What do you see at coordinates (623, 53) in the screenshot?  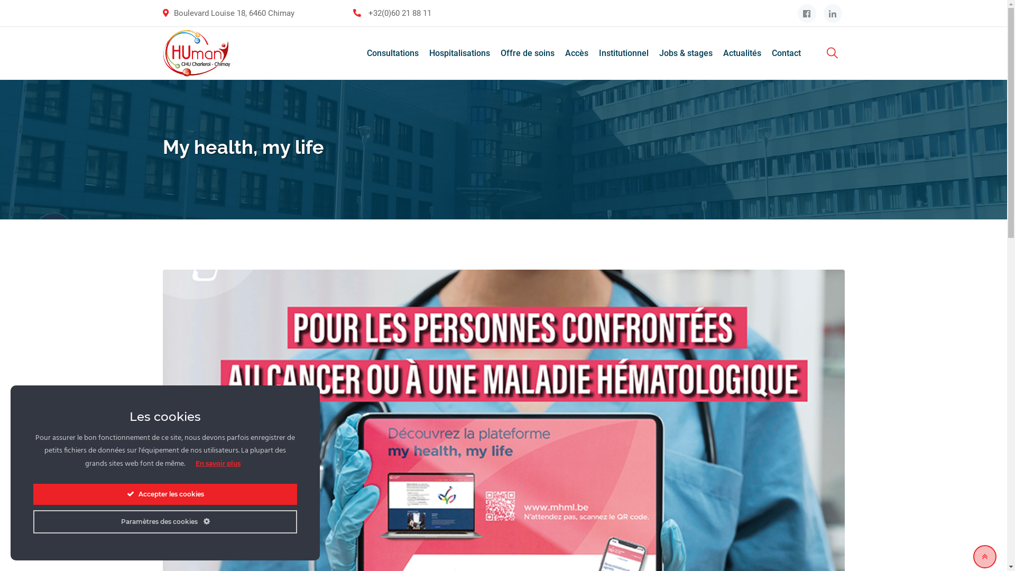 I see `Institutionnel` at bounding box center [623, 53].